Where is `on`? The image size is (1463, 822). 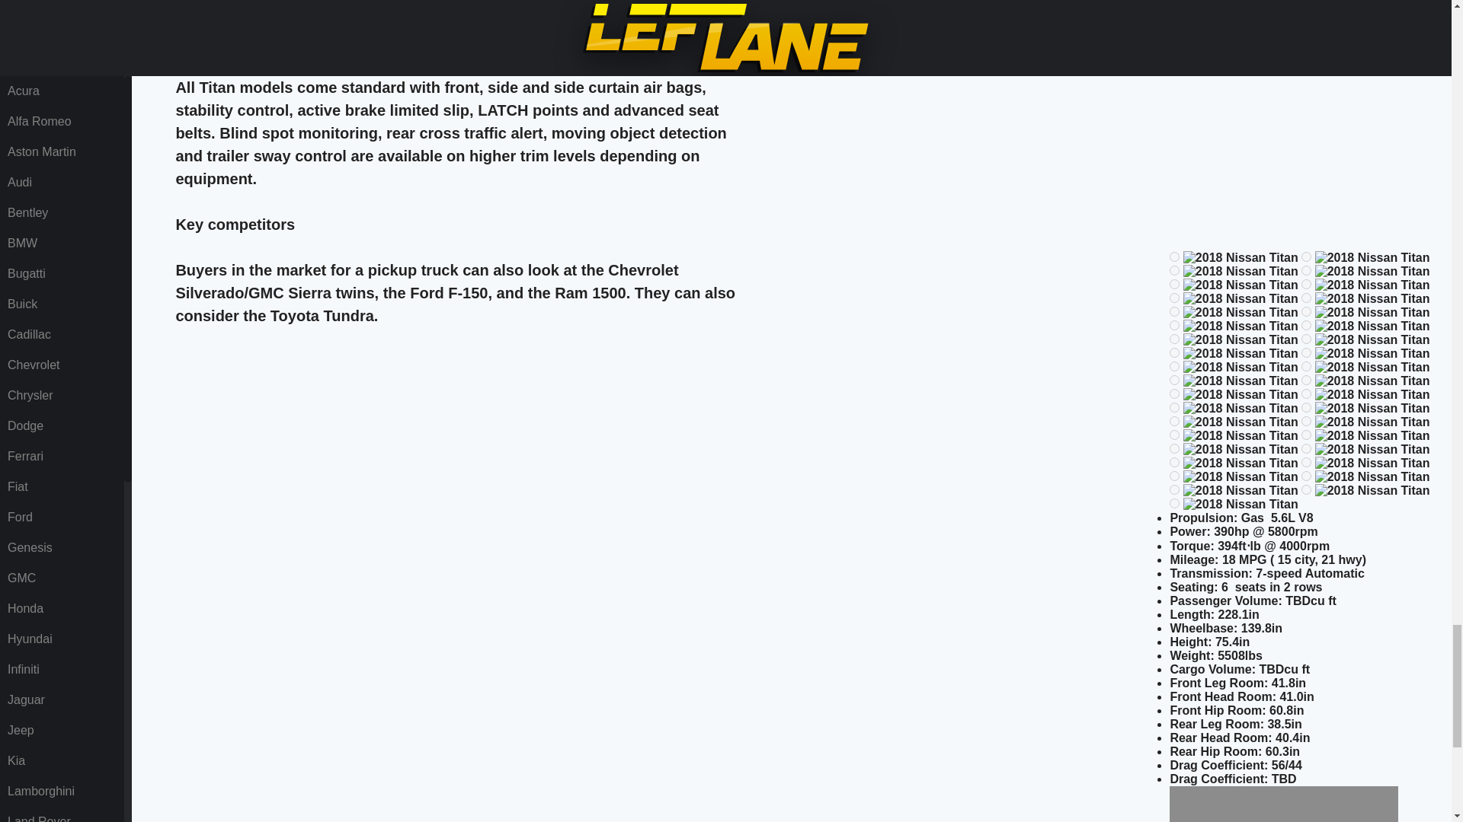 on is located at coordinates (1173, 269).